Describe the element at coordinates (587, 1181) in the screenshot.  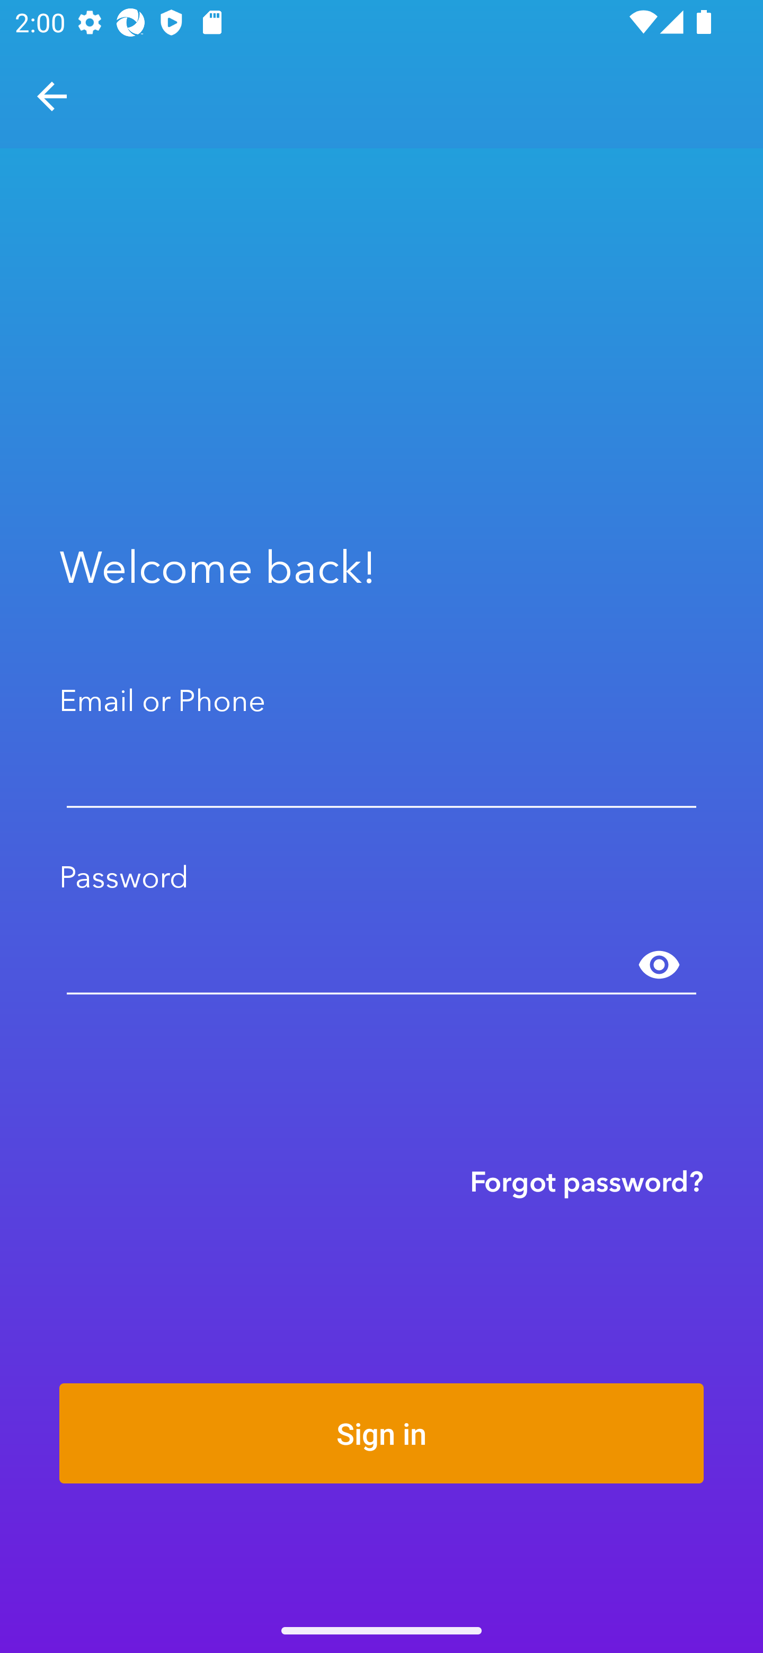
I see `Forgot password?` at that location.